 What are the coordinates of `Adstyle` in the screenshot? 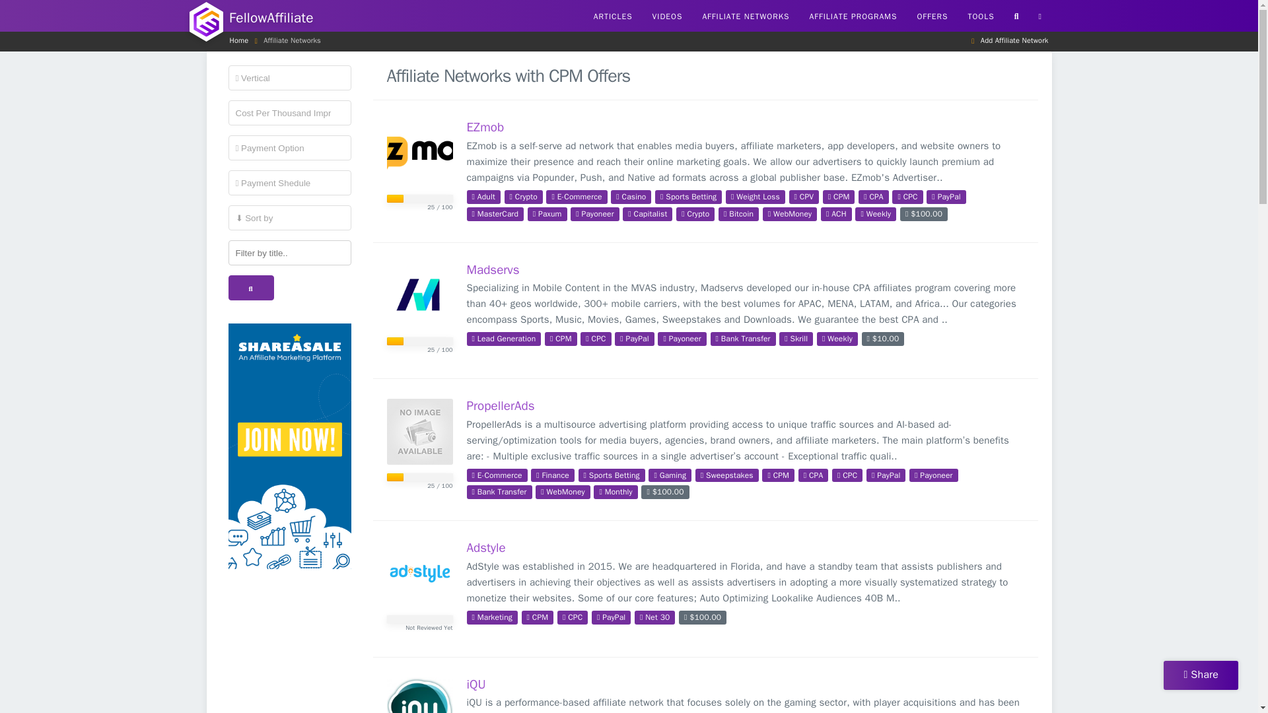 It's located at (419, 573).